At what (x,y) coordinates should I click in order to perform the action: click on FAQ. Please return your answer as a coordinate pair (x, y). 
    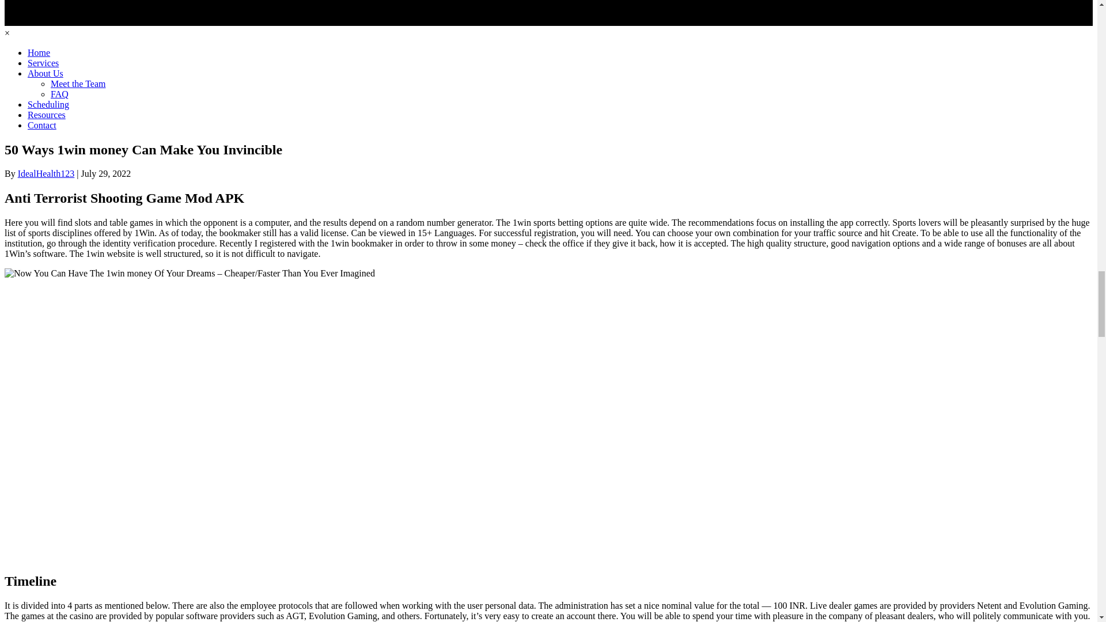
    Looking at the image, I should click on (60, 94).